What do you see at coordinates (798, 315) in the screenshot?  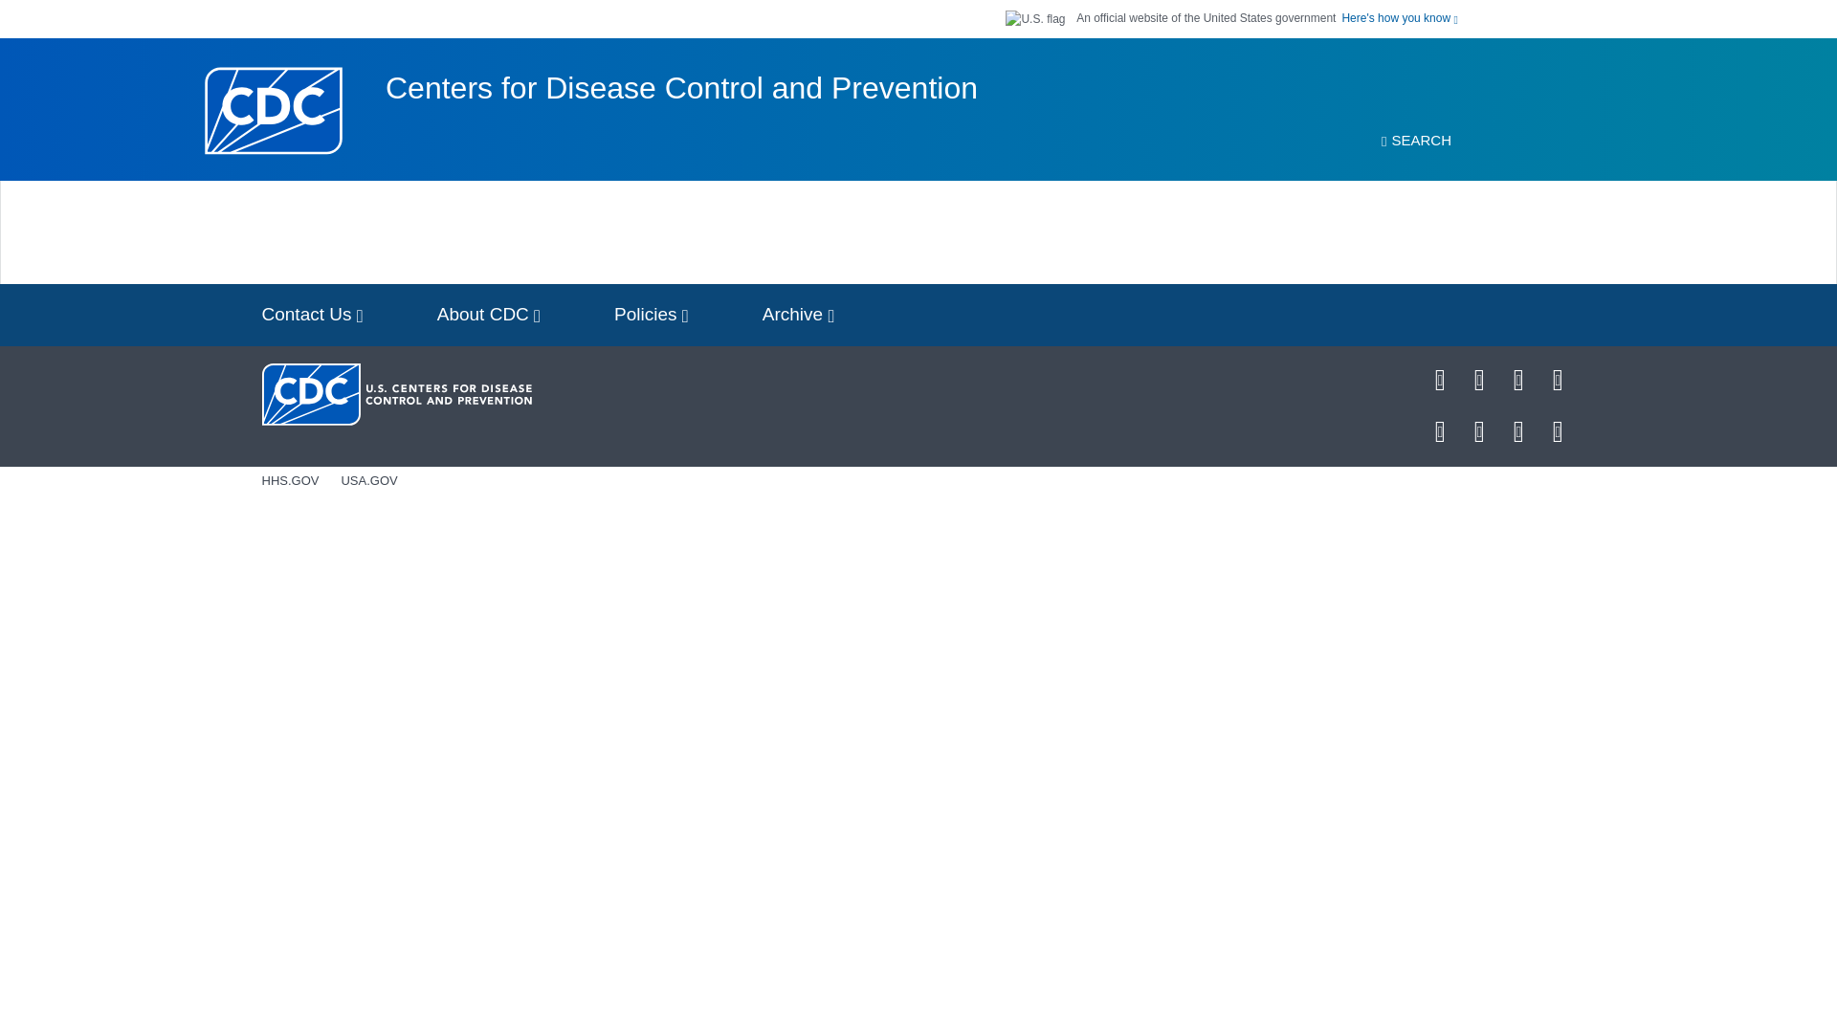 I see `Archive` at bounding box center [798, 315].